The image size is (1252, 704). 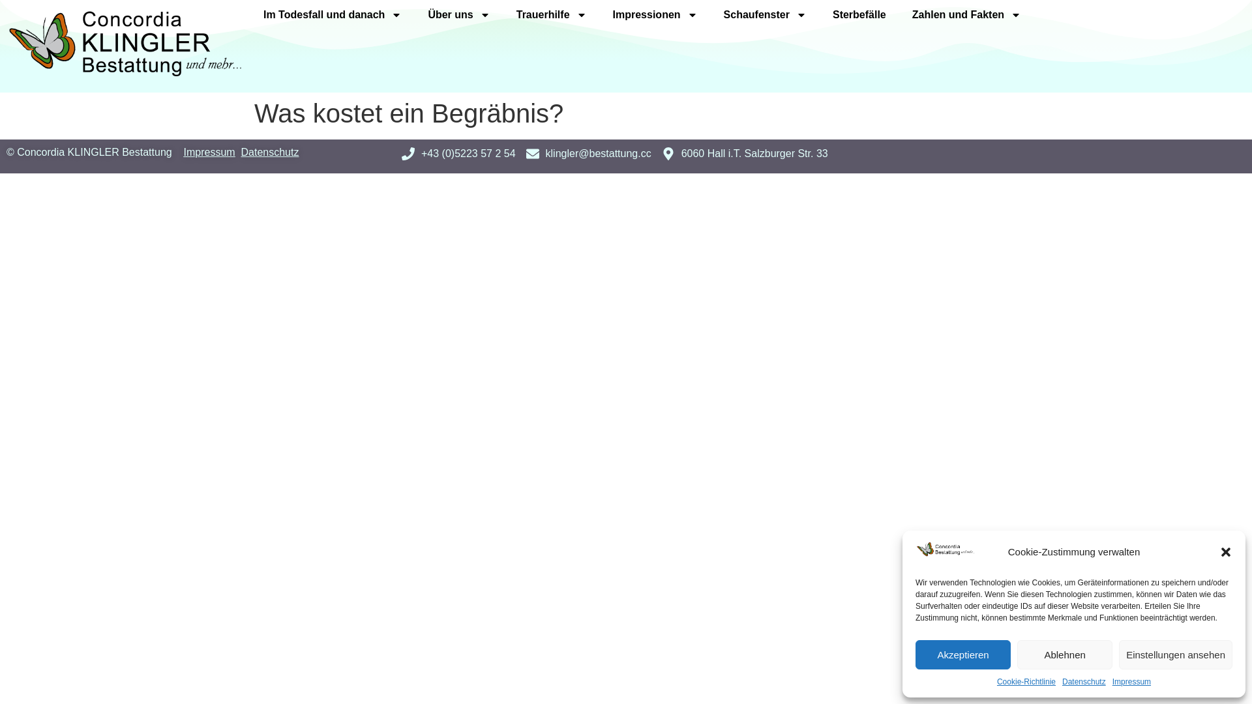 I want to click on Trauerhilfe, so click(x=552, y=15).